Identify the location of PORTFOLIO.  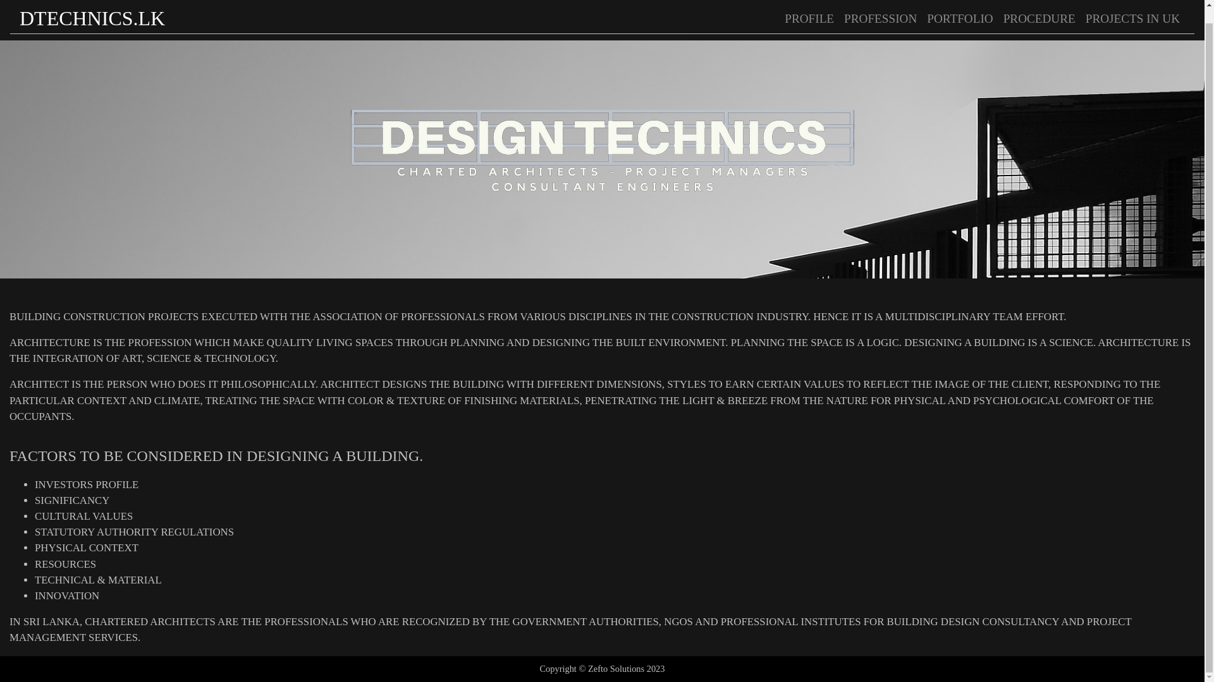
(960, 9).